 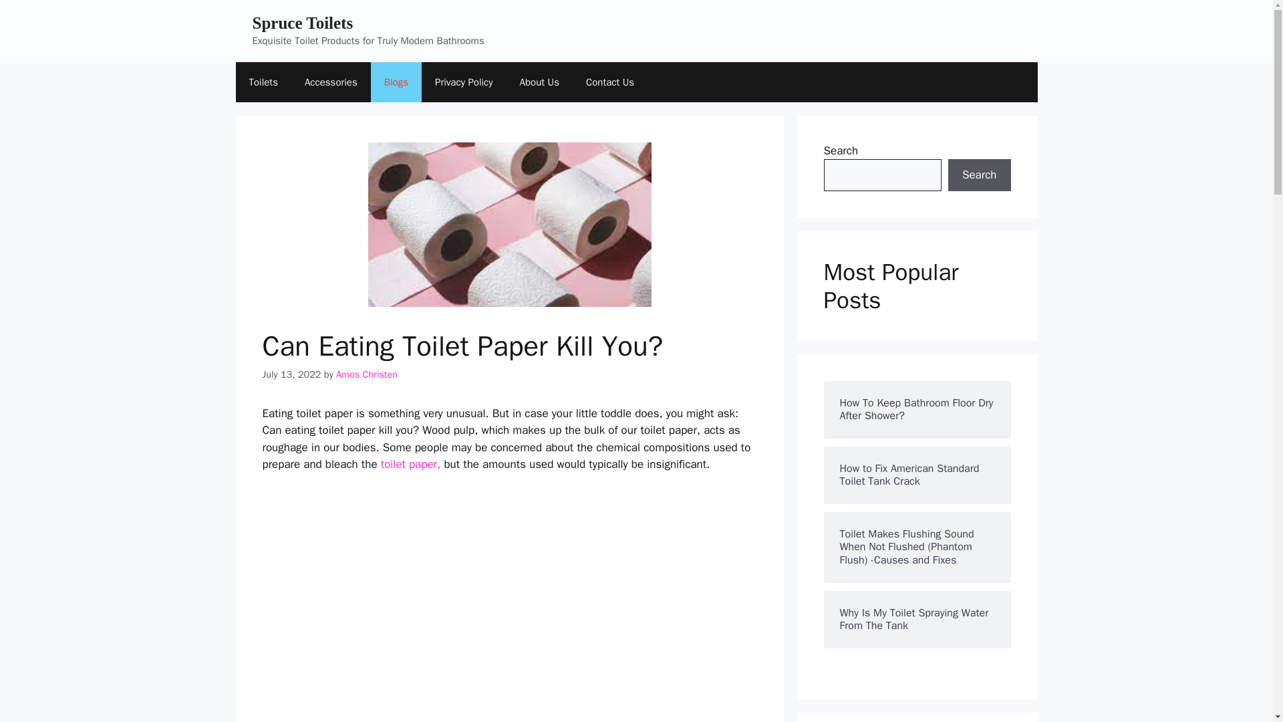 I want to click on About Us, so click(x=539, y=82).